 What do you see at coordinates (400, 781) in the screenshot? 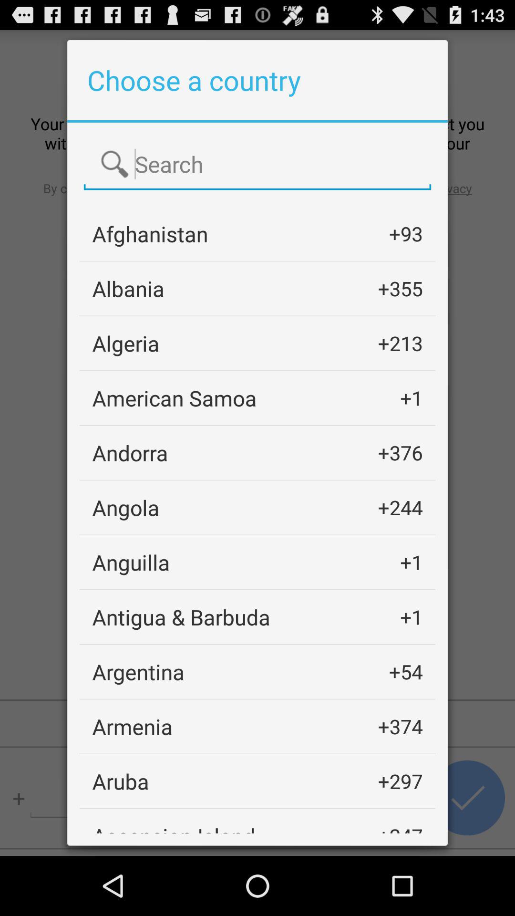
I see `tap the icon above +247 app` at bounding box center [400, 781].